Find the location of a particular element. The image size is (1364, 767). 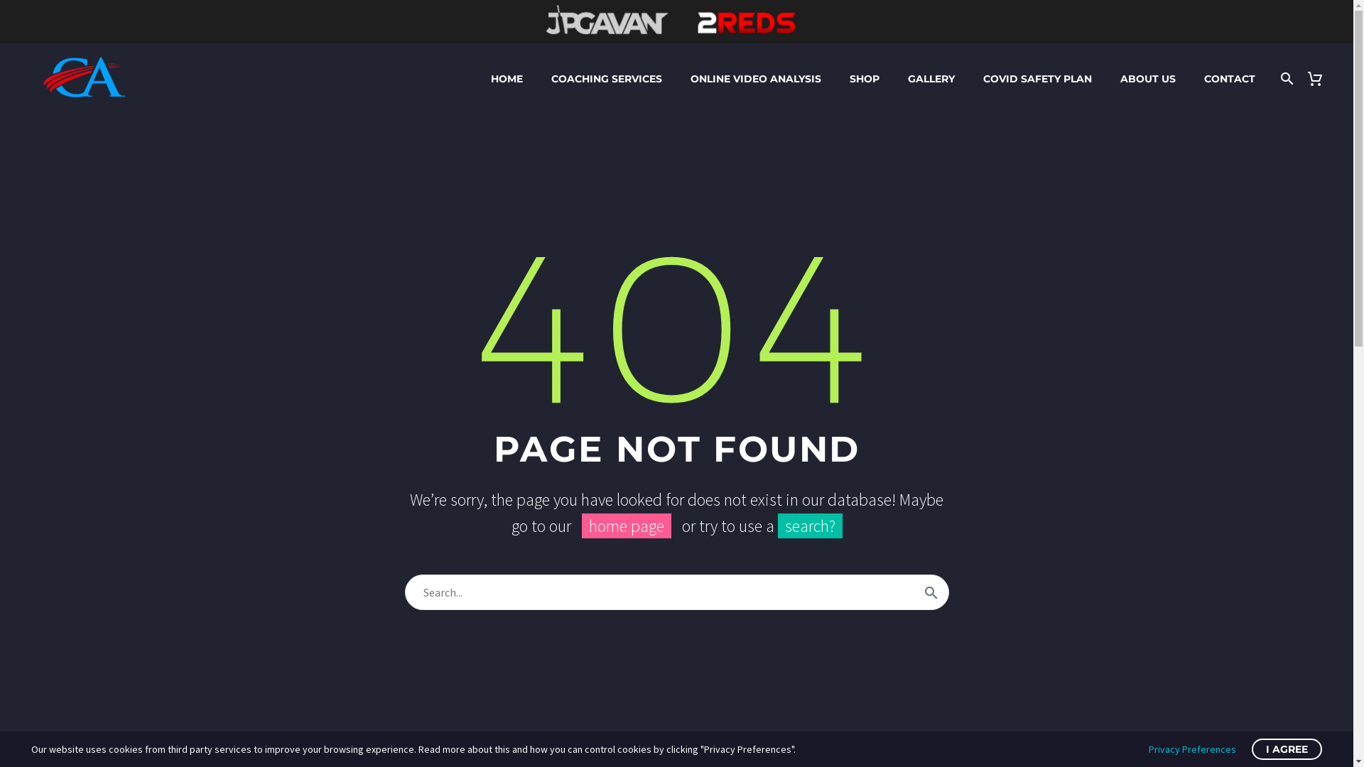

Privacy Preferences is located at coordinates (1192, 749).